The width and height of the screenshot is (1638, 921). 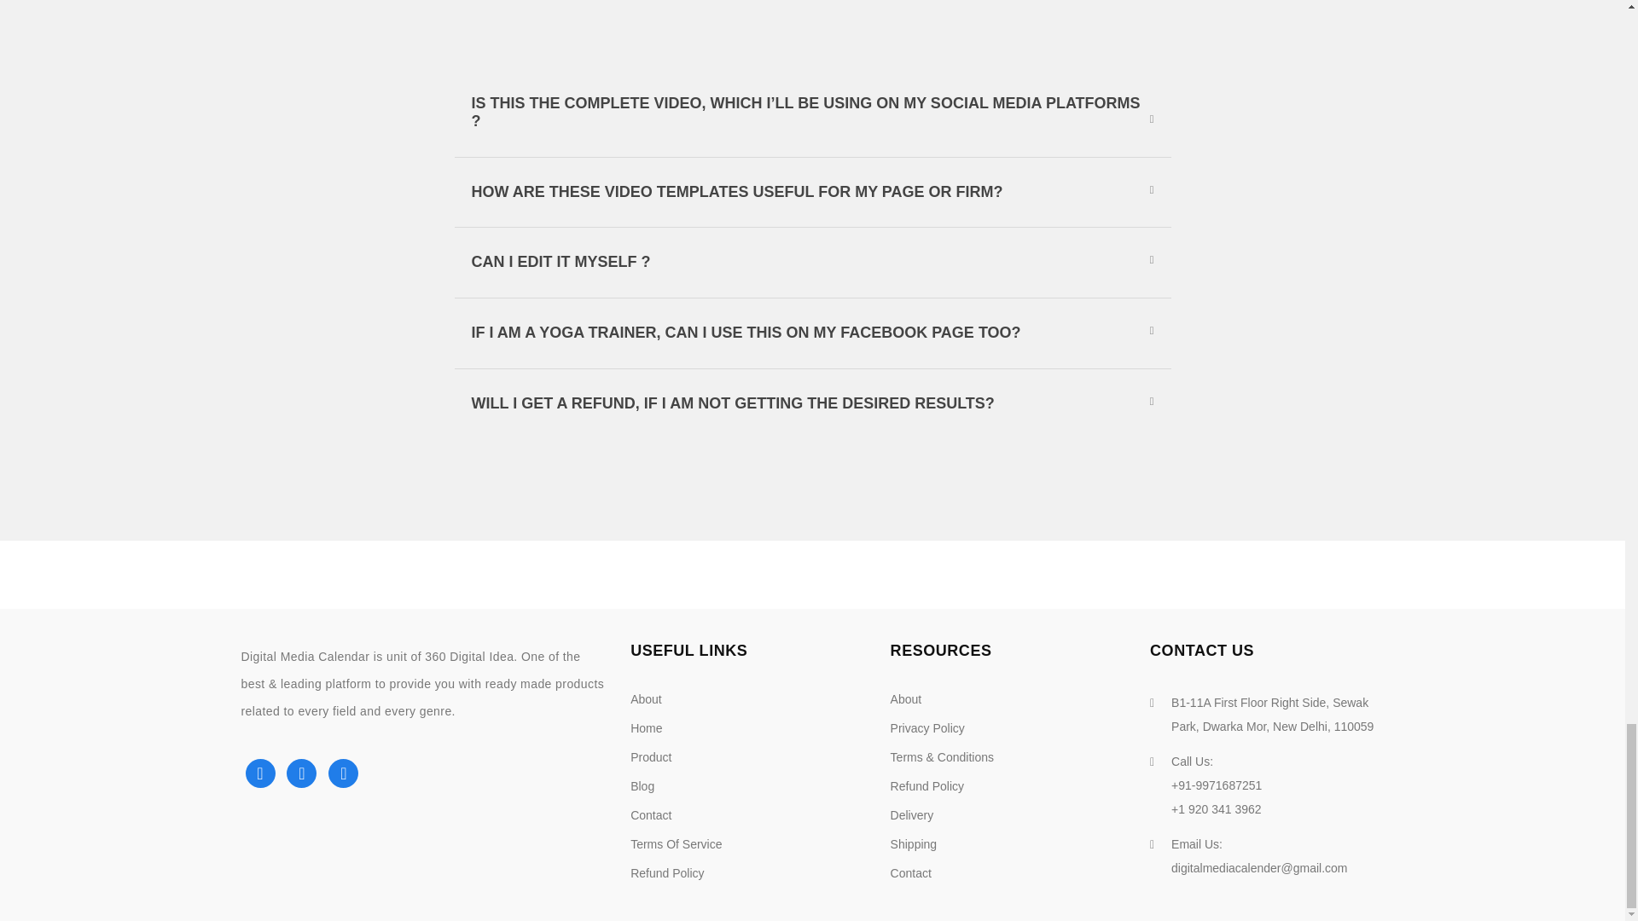 What do you see at coordinates (646, 699) in the screenshot?
I see `About` at bounding box center [646, 699].